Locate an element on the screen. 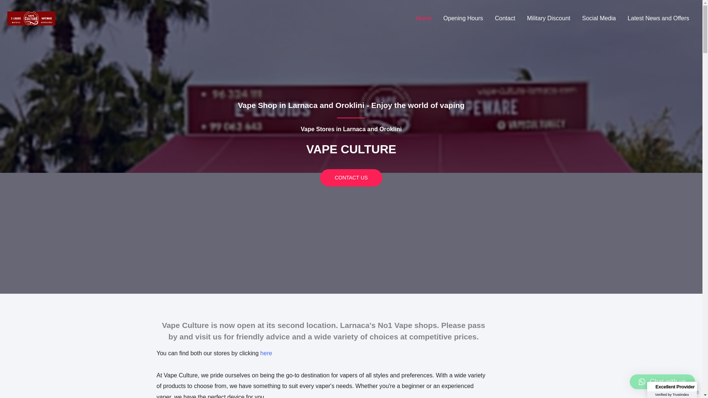 Image resolution: width=708 pixels, height=398 pixels. Latest News and Offers is located at coordinates (658, 18).